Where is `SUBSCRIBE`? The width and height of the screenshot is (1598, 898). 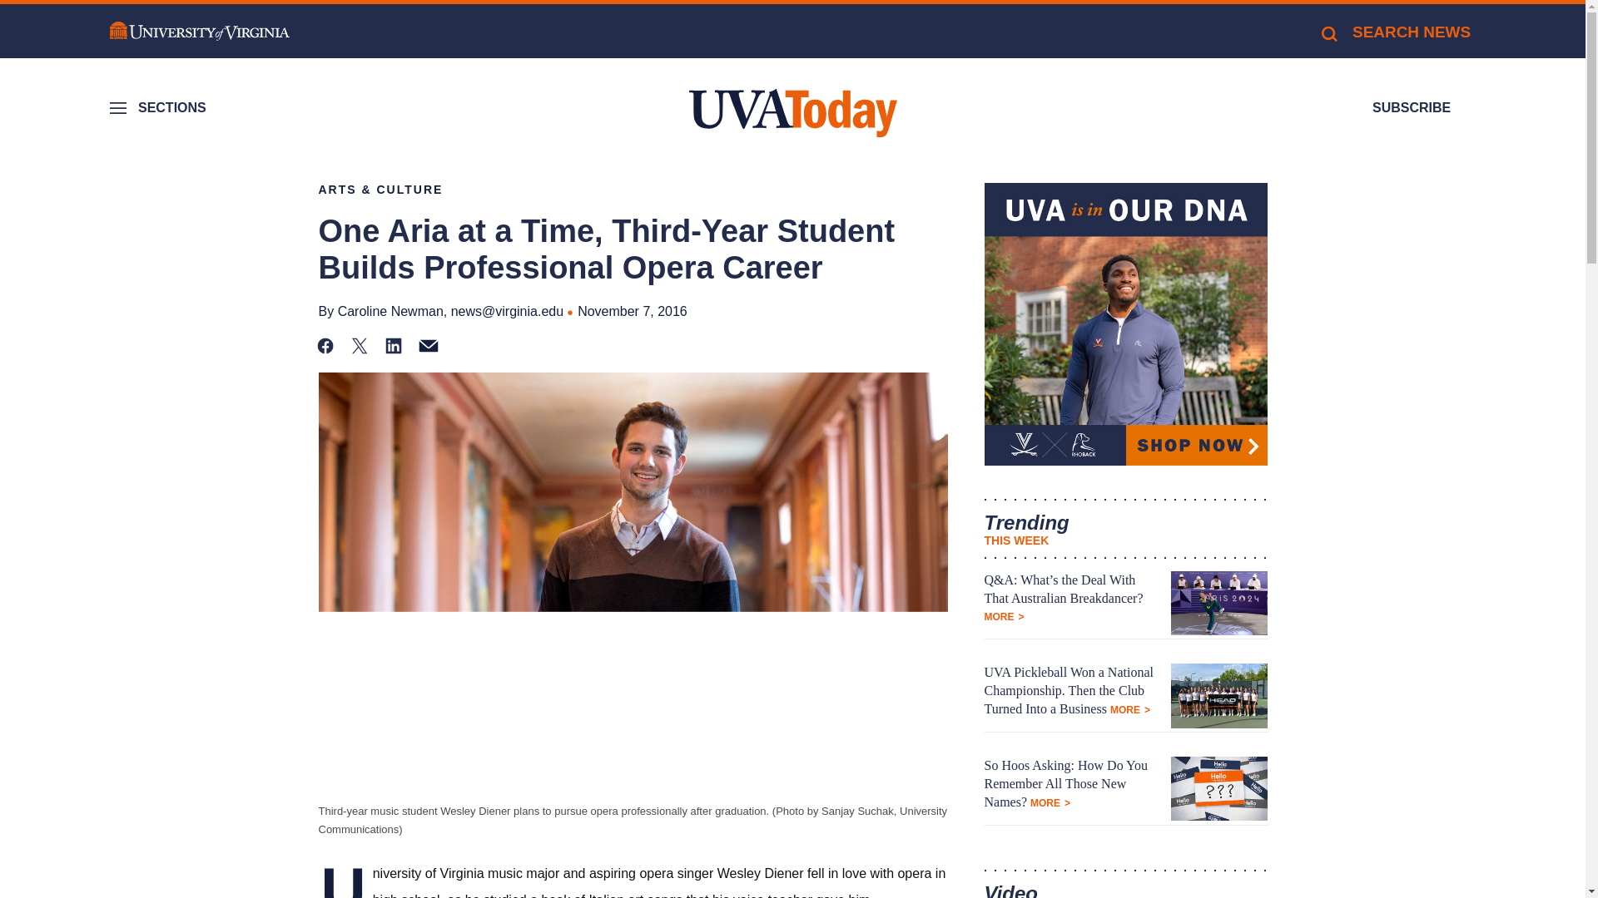
SUBSCRIBE is located at coordinates (1412, 108).